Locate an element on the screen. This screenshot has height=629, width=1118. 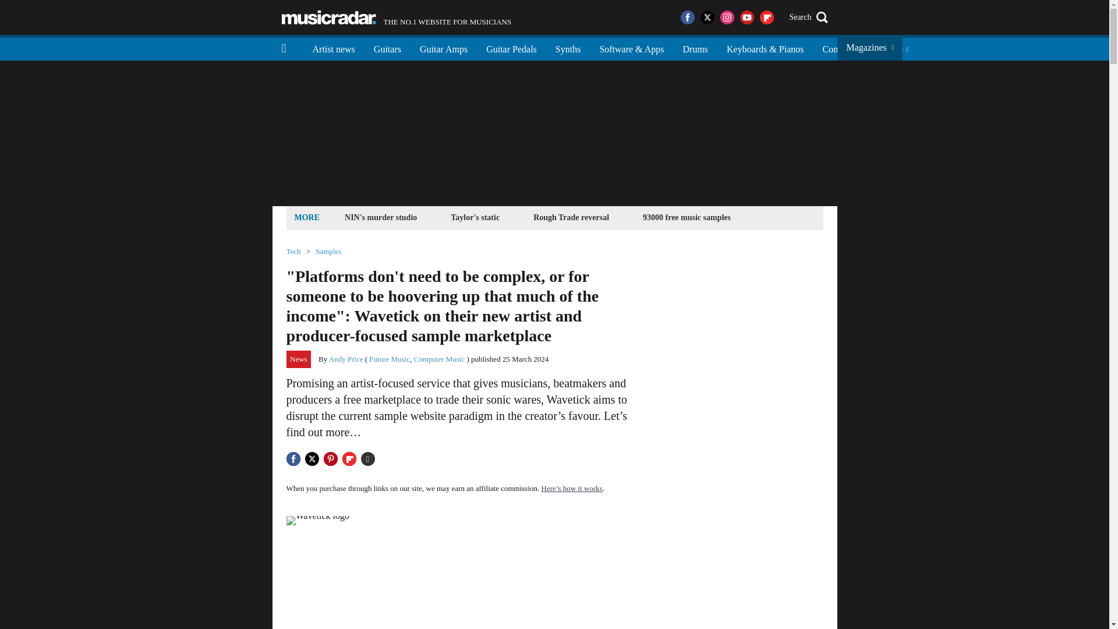
Synths is located at coordinates (568, 48).